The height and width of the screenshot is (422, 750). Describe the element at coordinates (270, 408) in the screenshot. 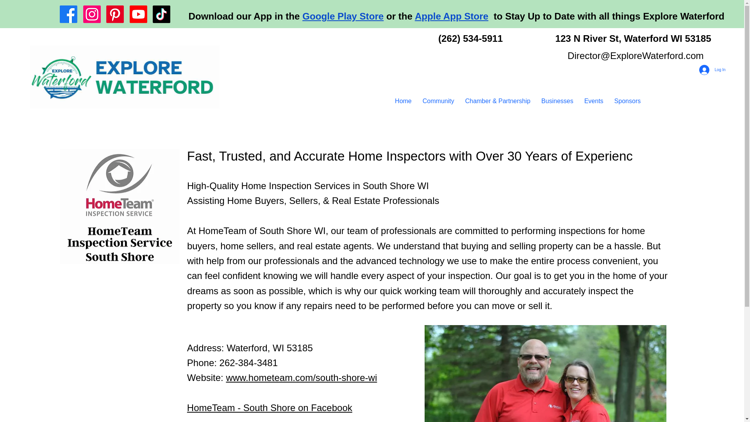

I see `HomeTeam - South Shore on Facebook` at that location.